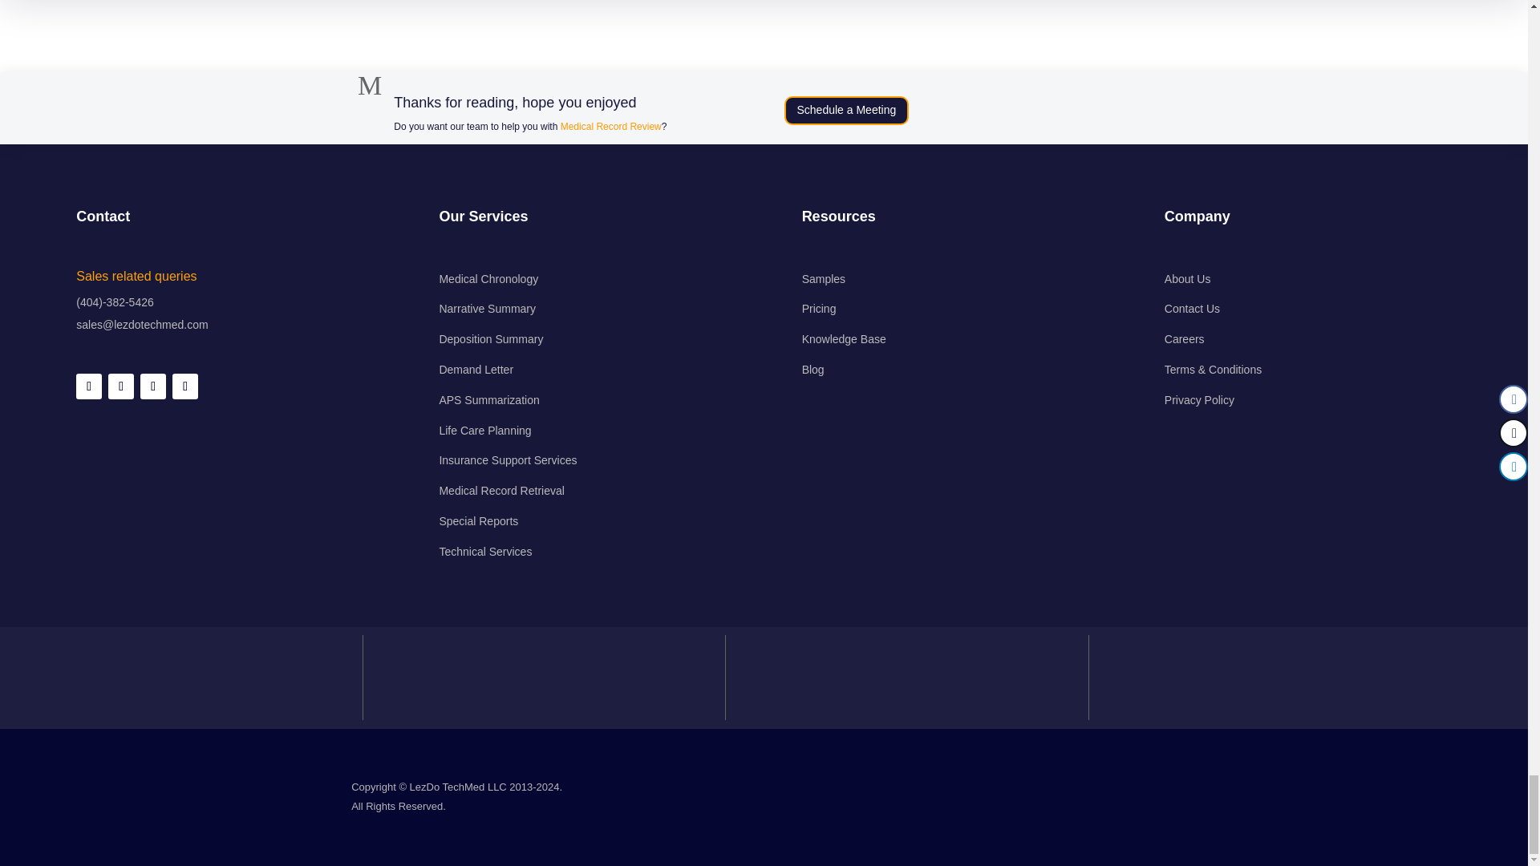  Describe the element at coordinates (902, 677) in the screenshot. I see `Hitech` at that location.